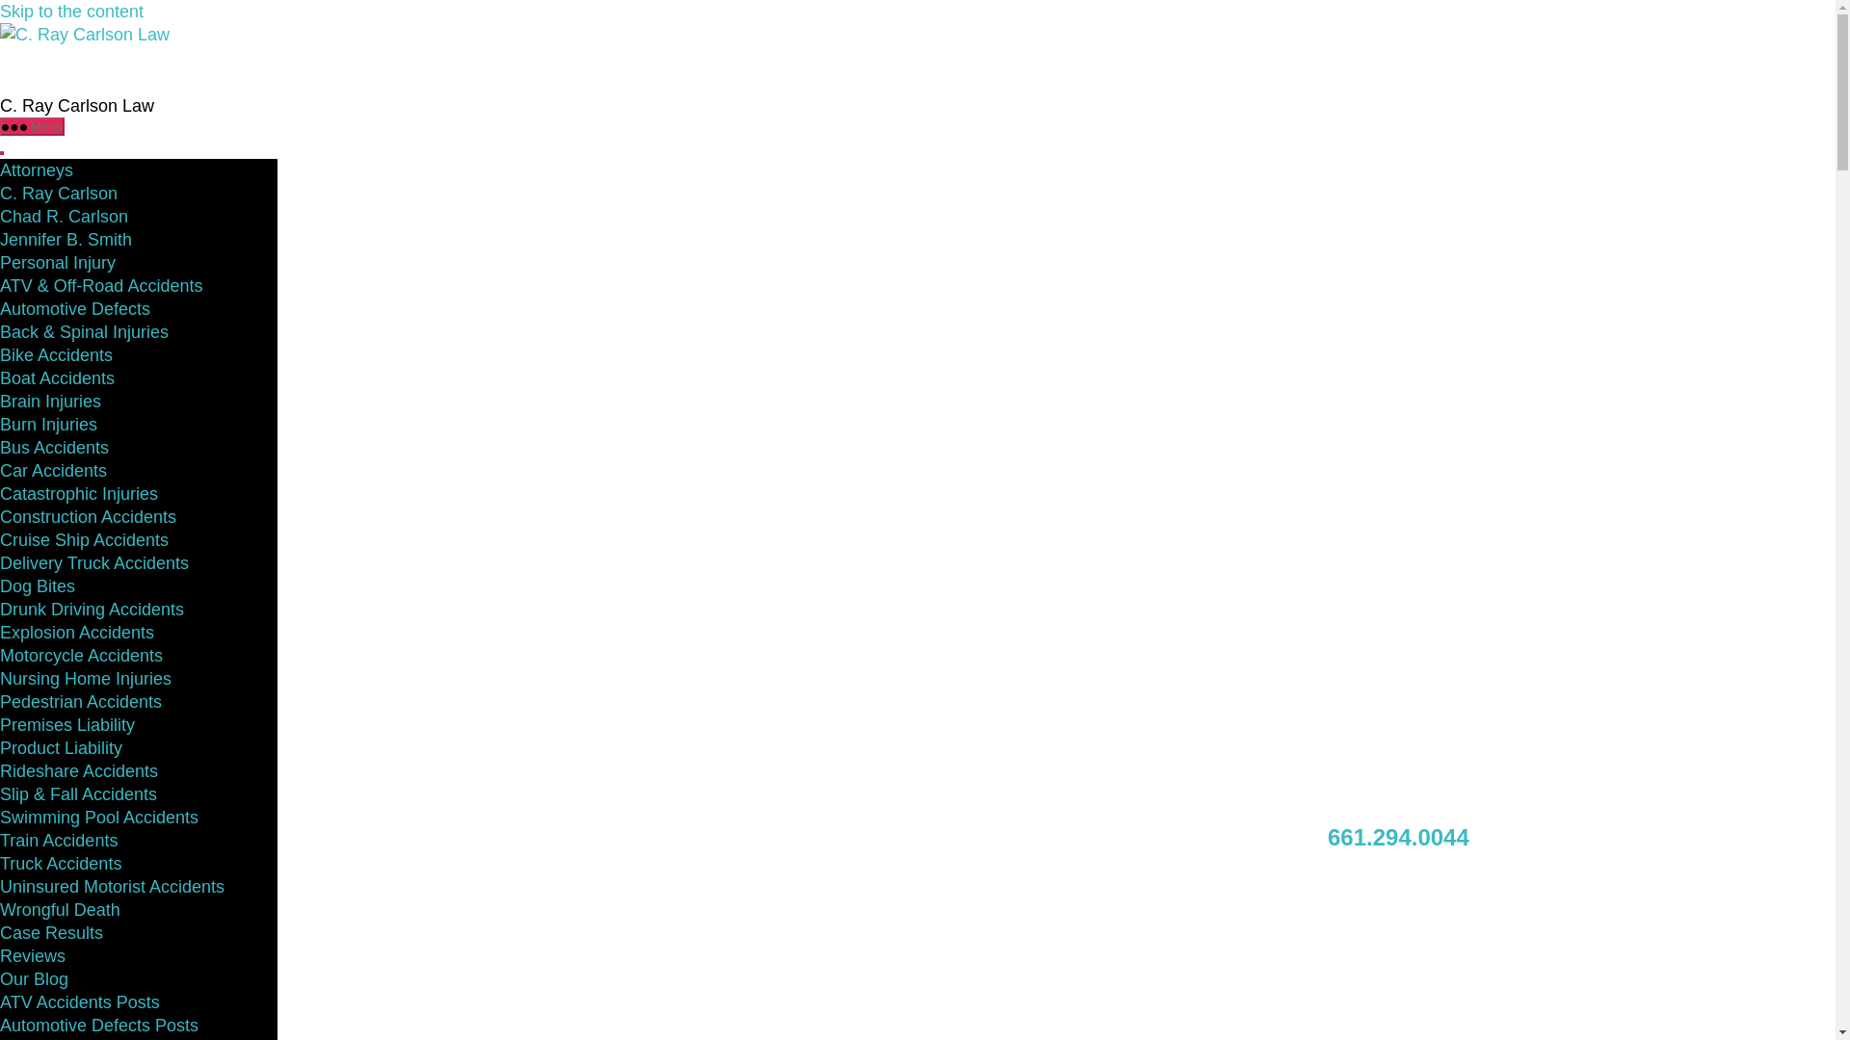 This screenshot has height=1040, width=1850. I want to click on Automotive Defects, so click(75, 308).